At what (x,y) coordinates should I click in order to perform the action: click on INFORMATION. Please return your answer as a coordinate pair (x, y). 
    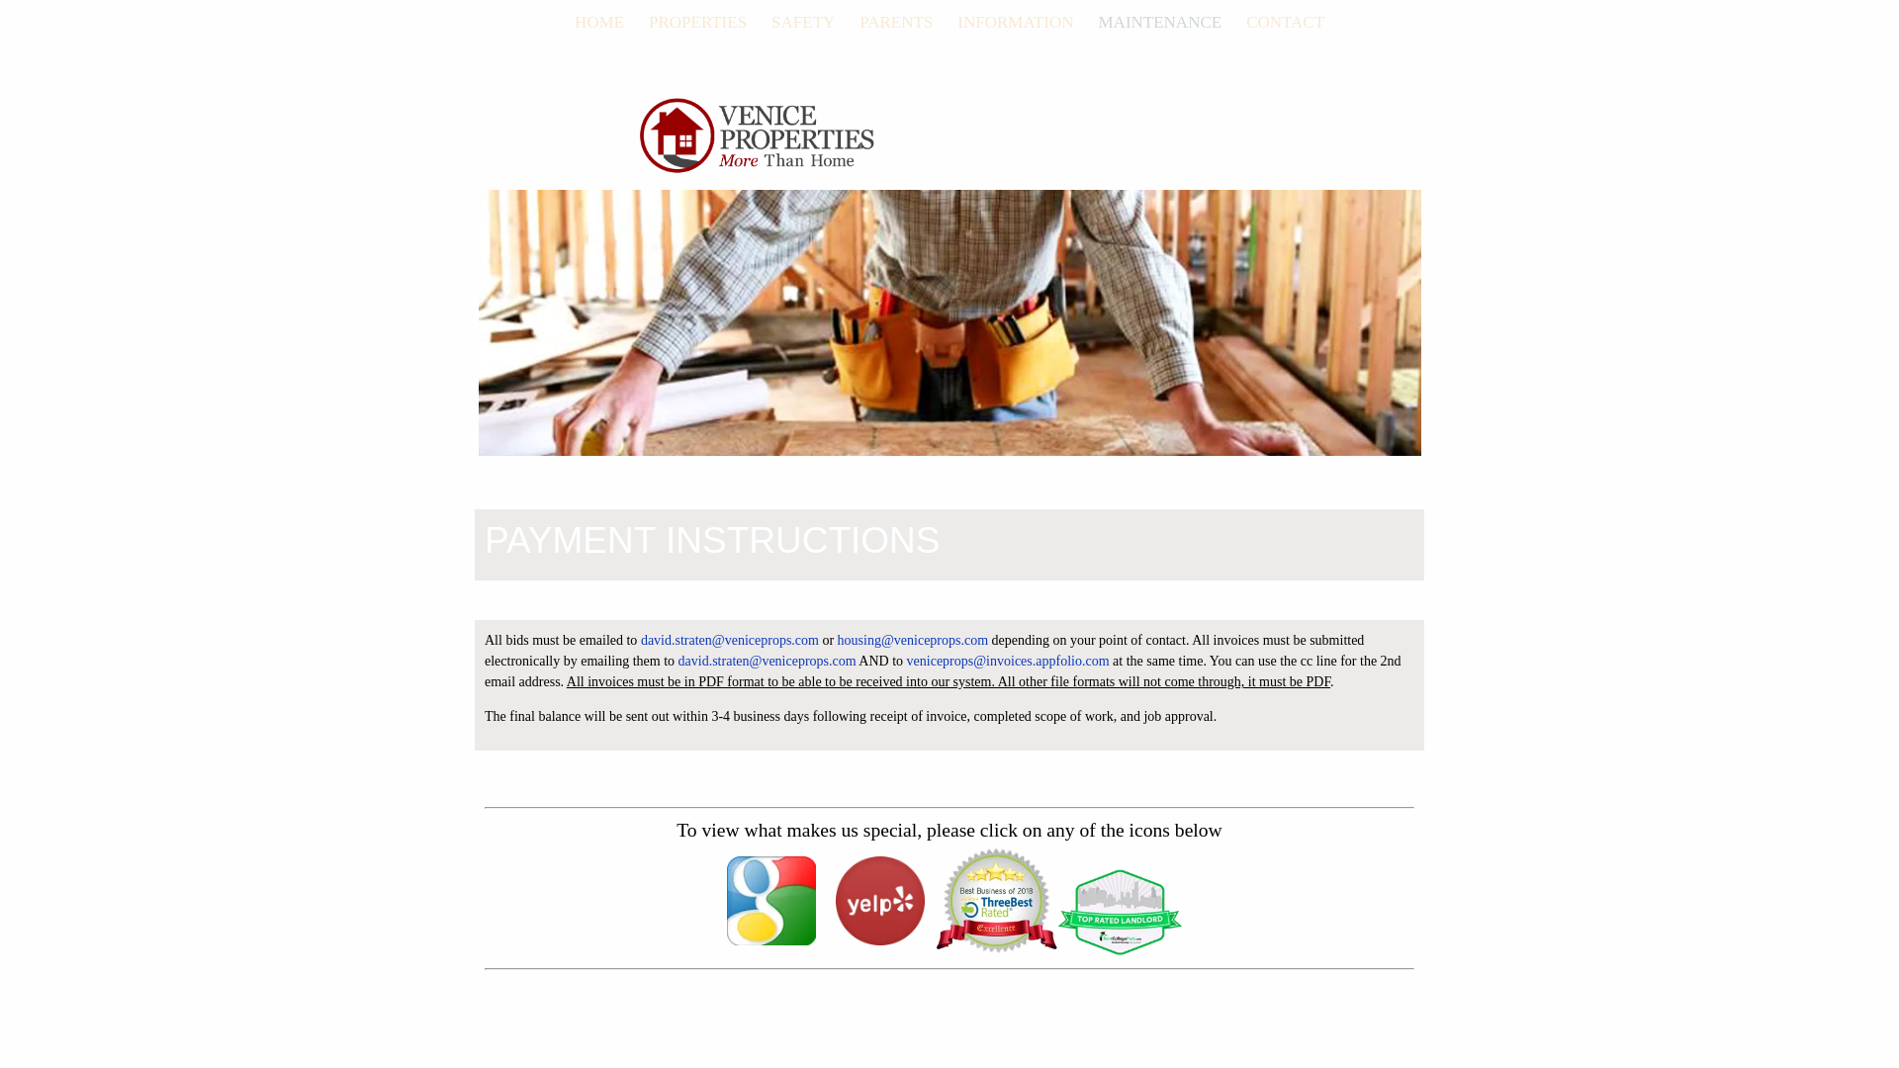
    Looking at the image, I should click on (1015, 22).